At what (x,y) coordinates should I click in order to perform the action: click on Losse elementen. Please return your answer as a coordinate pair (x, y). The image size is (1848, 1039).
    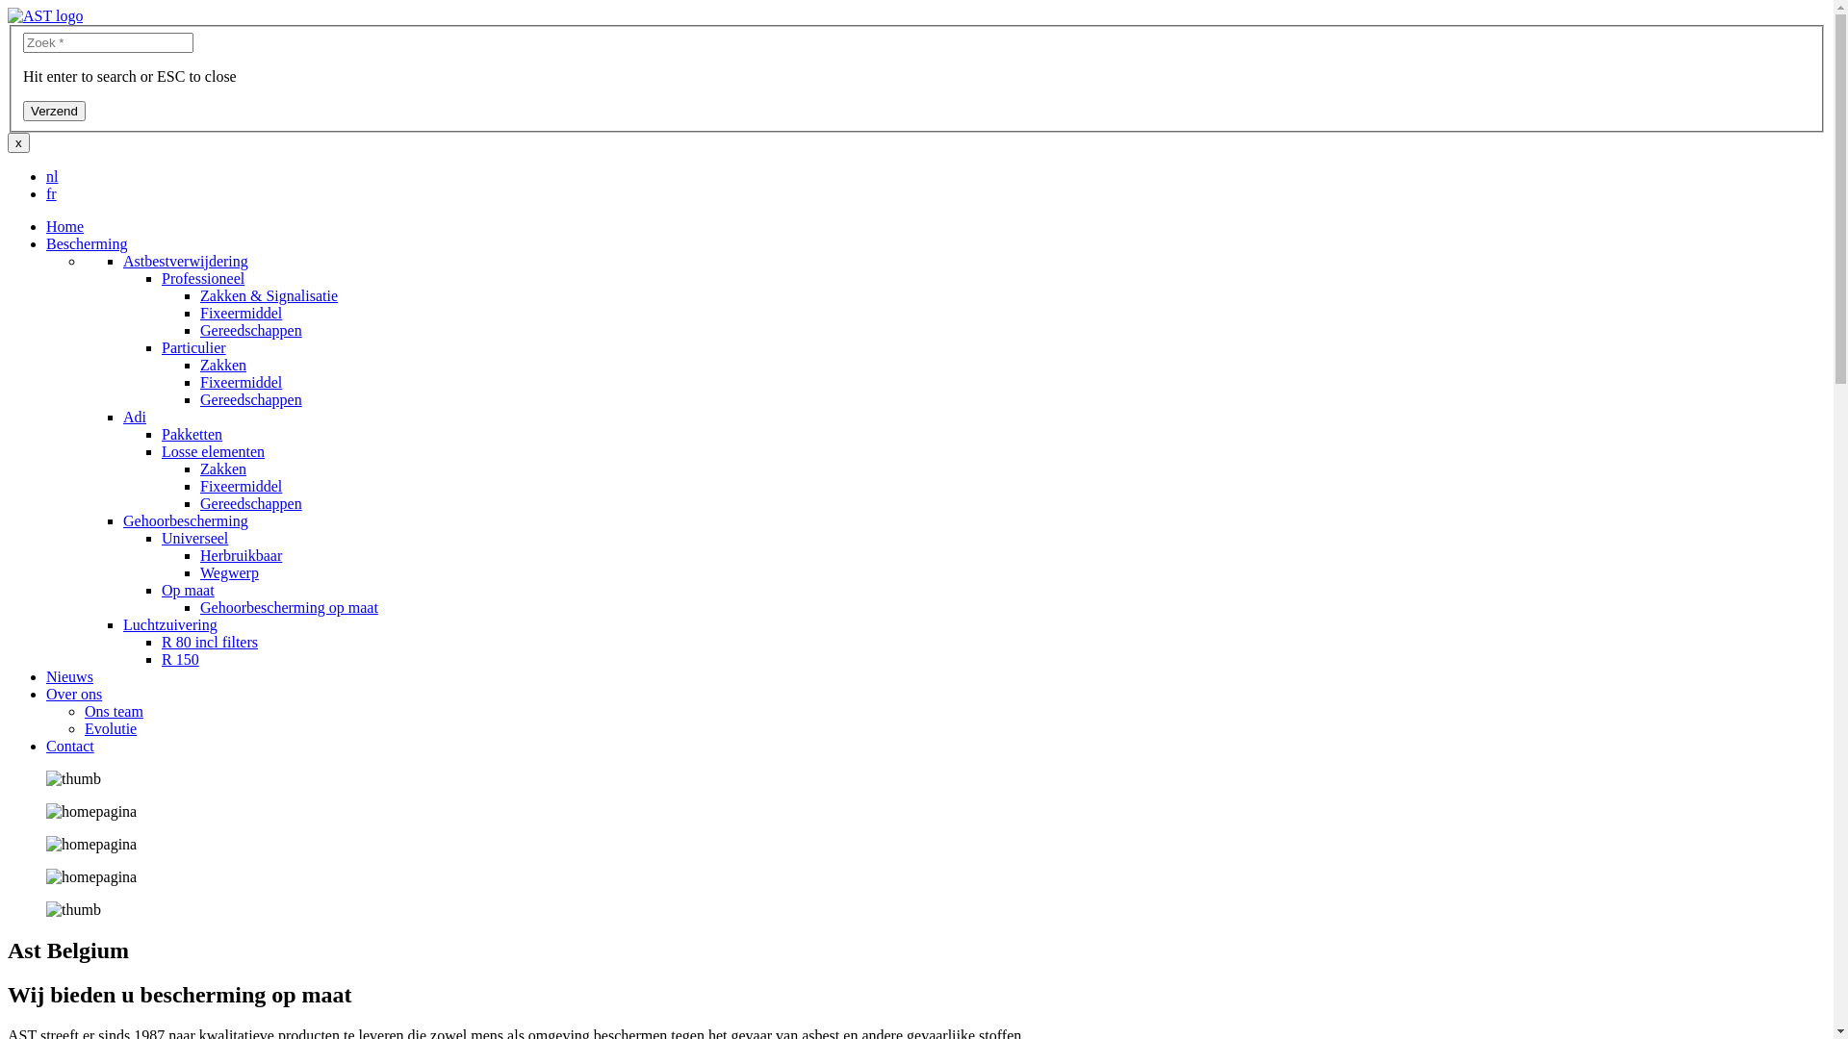
    Looking at the image, I should click on (214, 452).